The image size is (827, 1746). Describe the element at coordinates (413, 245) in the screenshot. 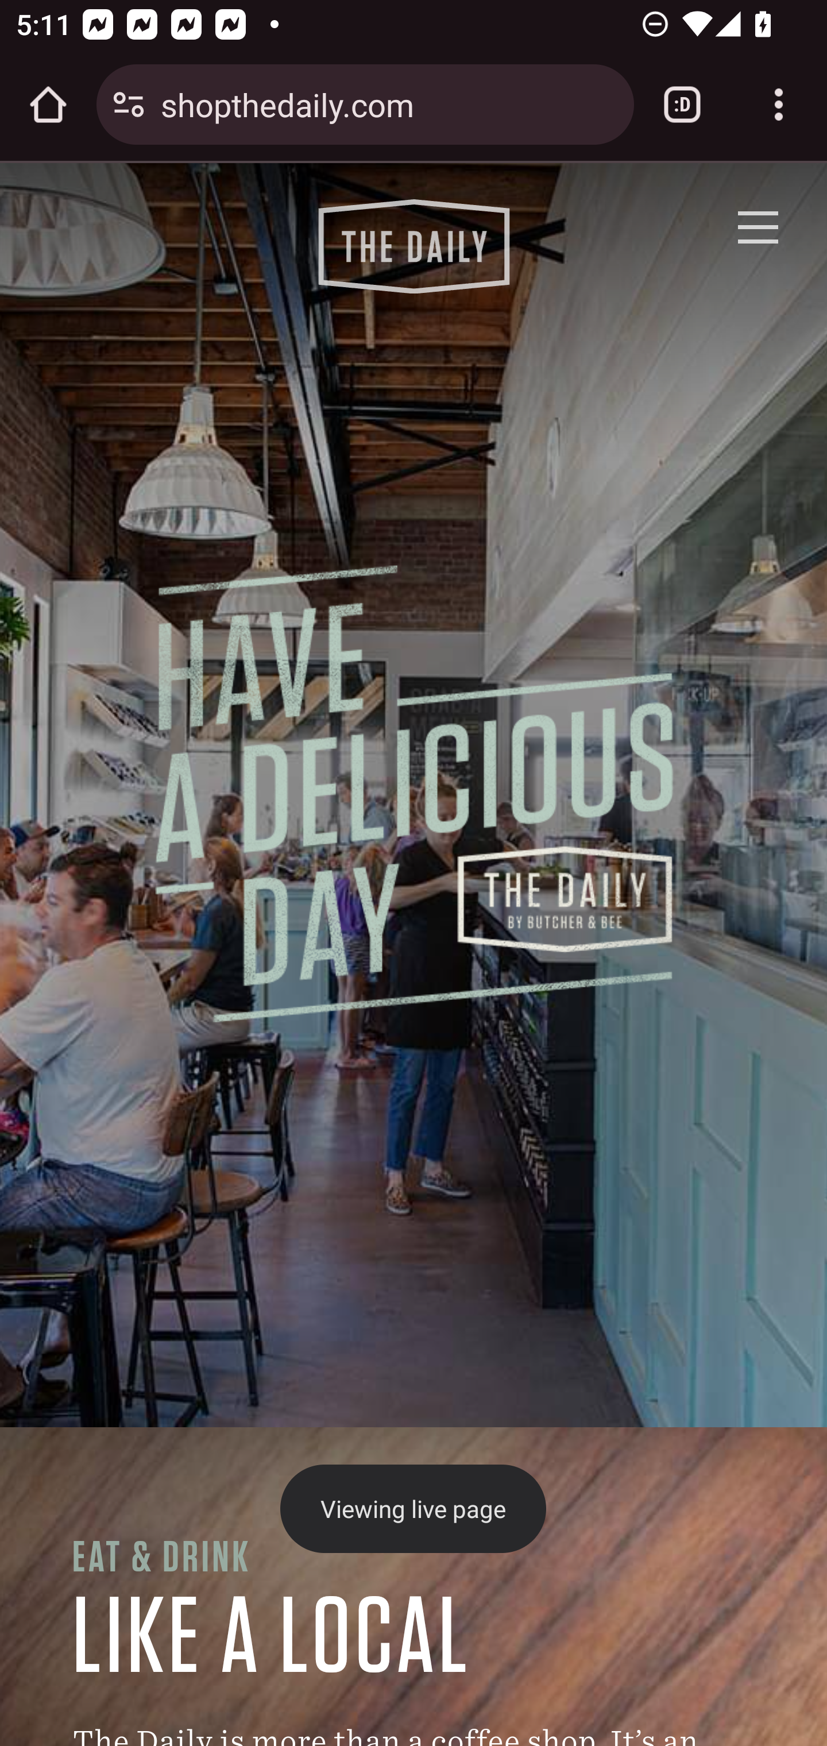

I see `www.shopthedaily The Daily` at that location.